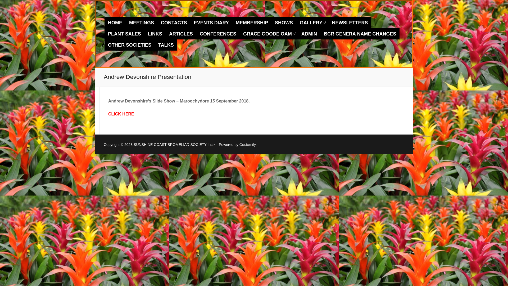 This screenshot has width=508, height=286. I want to click on SHOWS, so click(284, 23).